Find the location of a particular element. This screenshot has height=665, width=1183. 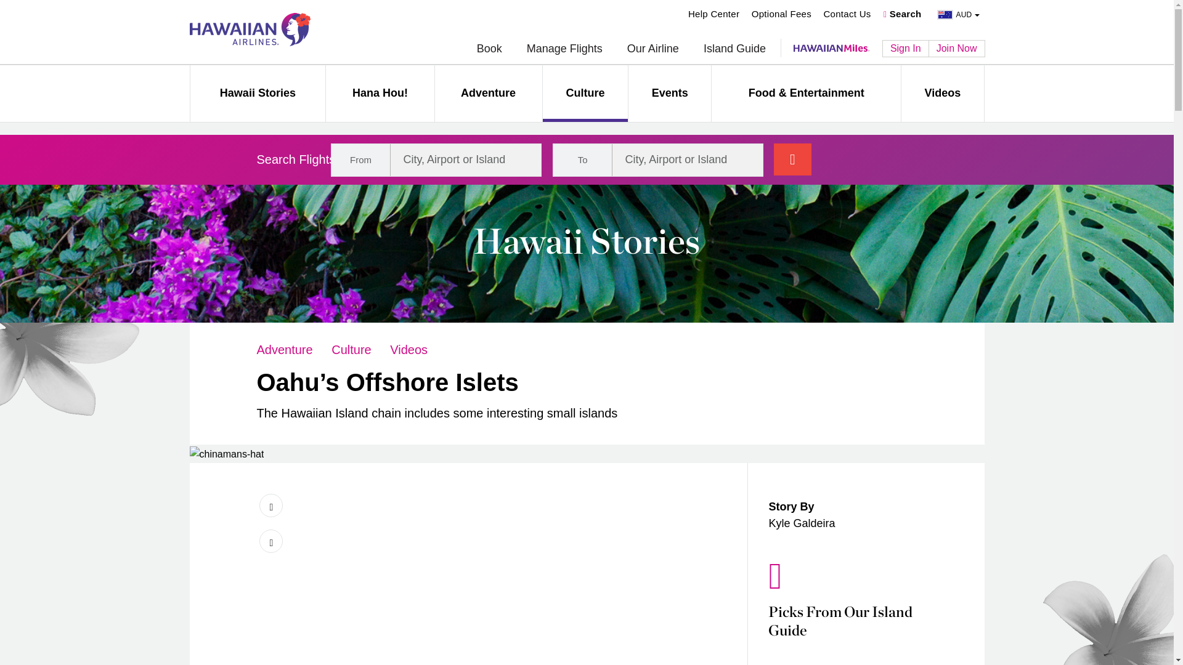

Visit Us On Twitter is located at coordinates (270, 541).